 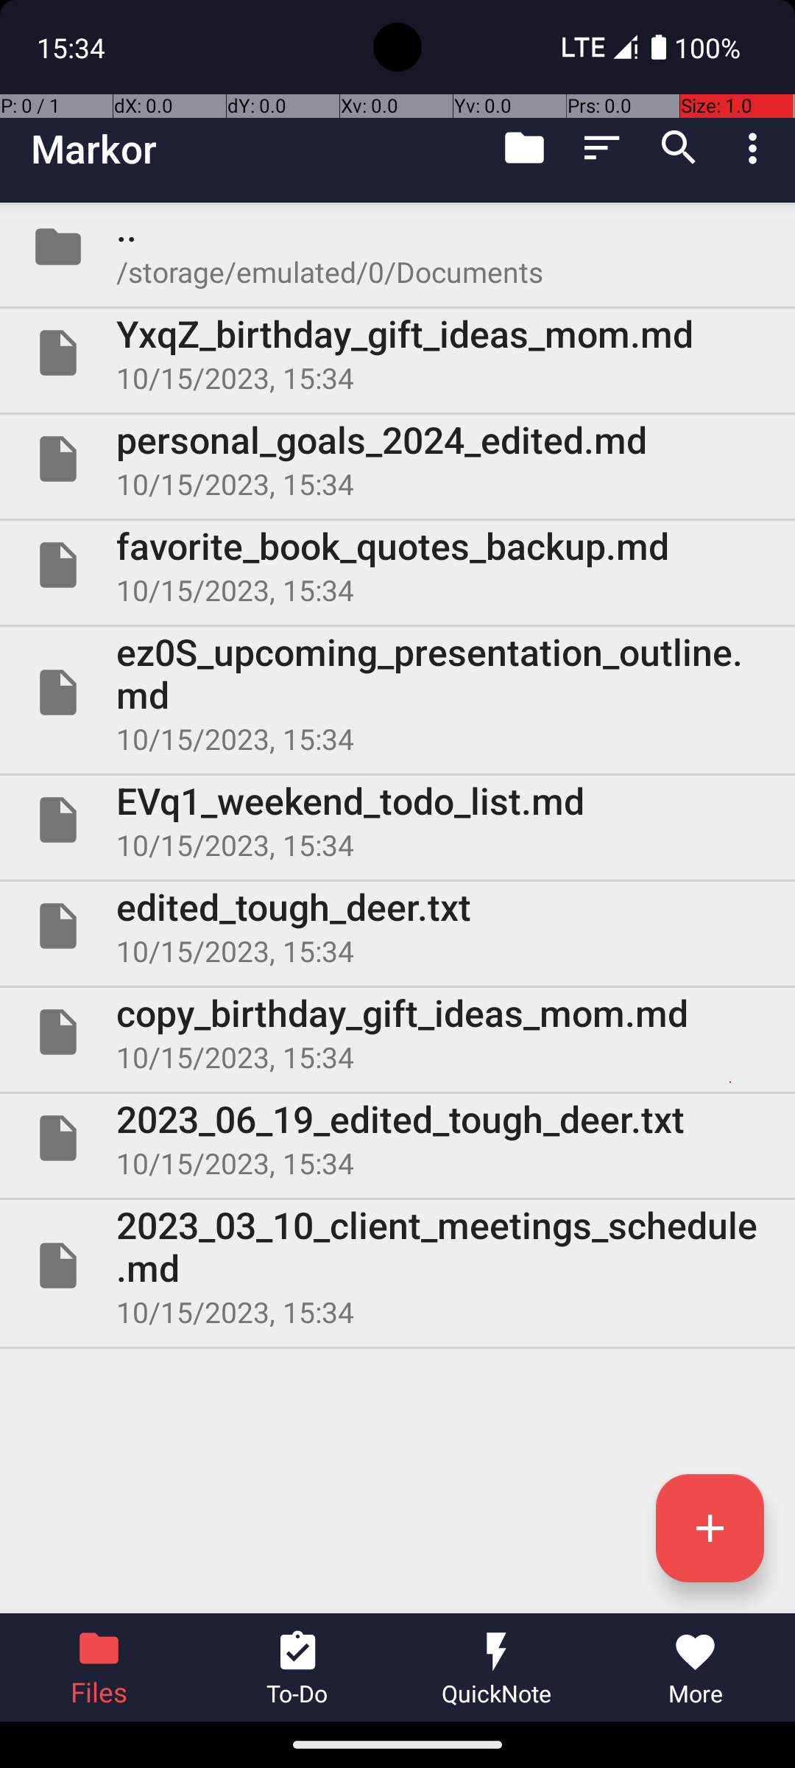 What do you see at coordinates (397, 926) in the screenshot?
I see `File edited_tough_deer.txt ` at bounding box center [397, 926].